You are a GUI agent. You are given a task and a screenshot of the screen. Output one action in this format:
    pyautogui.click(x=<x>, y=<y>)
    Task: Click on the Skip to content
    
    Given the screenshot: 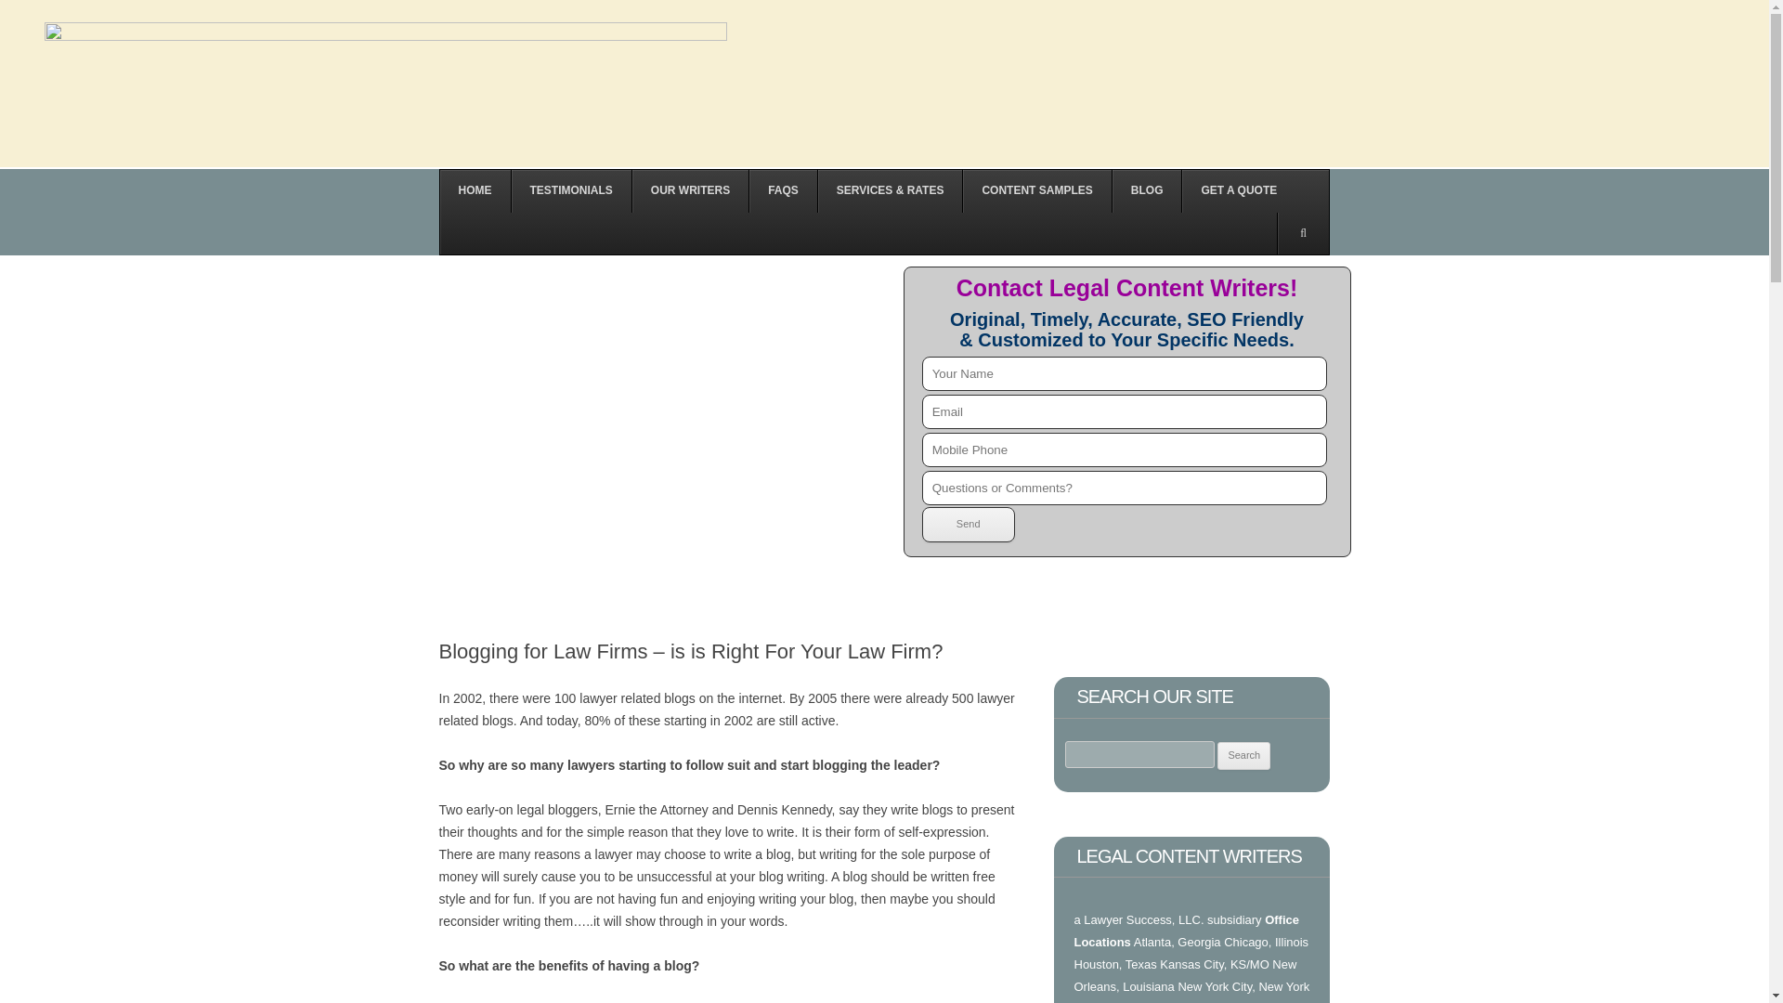 What is the action you would take?
    pyautogui.click(x=481, y=175)
    